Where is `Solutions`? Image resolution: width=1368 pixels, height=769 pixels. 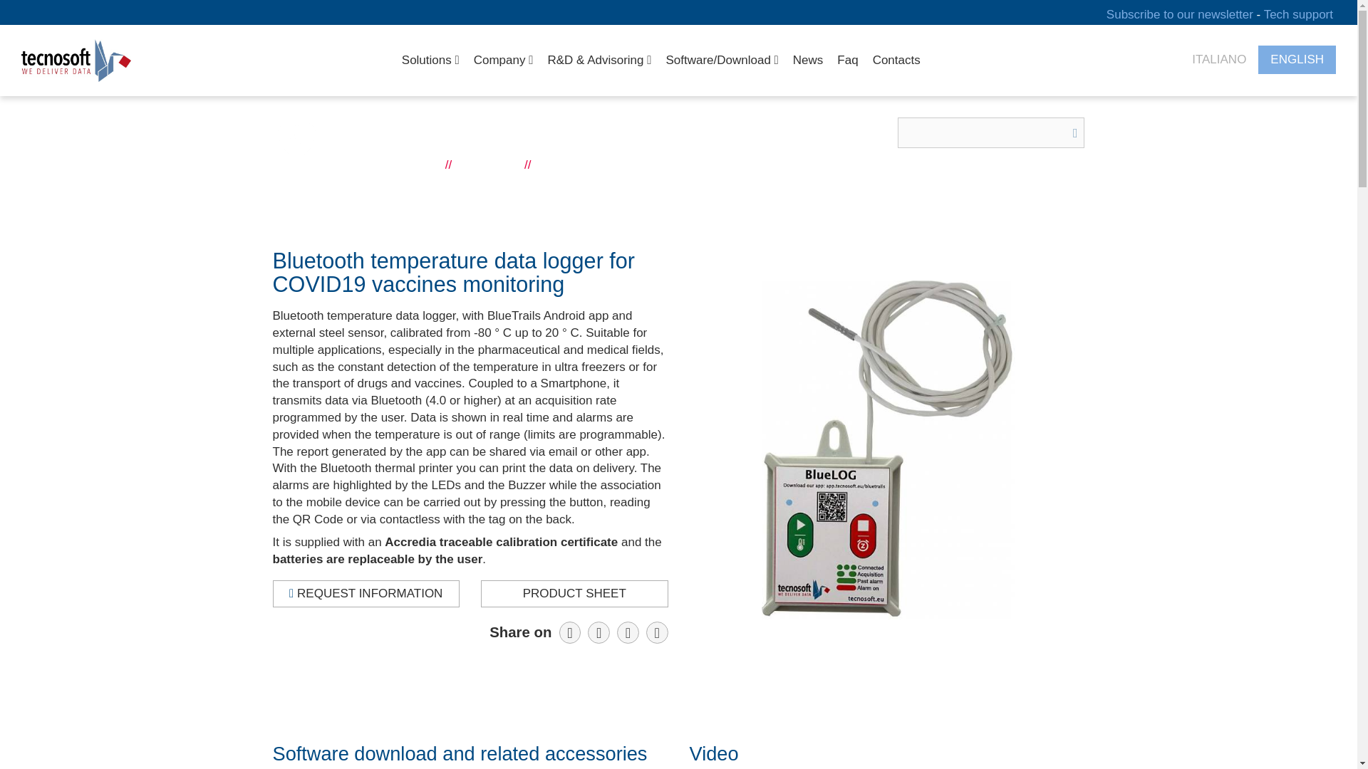 Solutions is located at coordinates (430, 60).